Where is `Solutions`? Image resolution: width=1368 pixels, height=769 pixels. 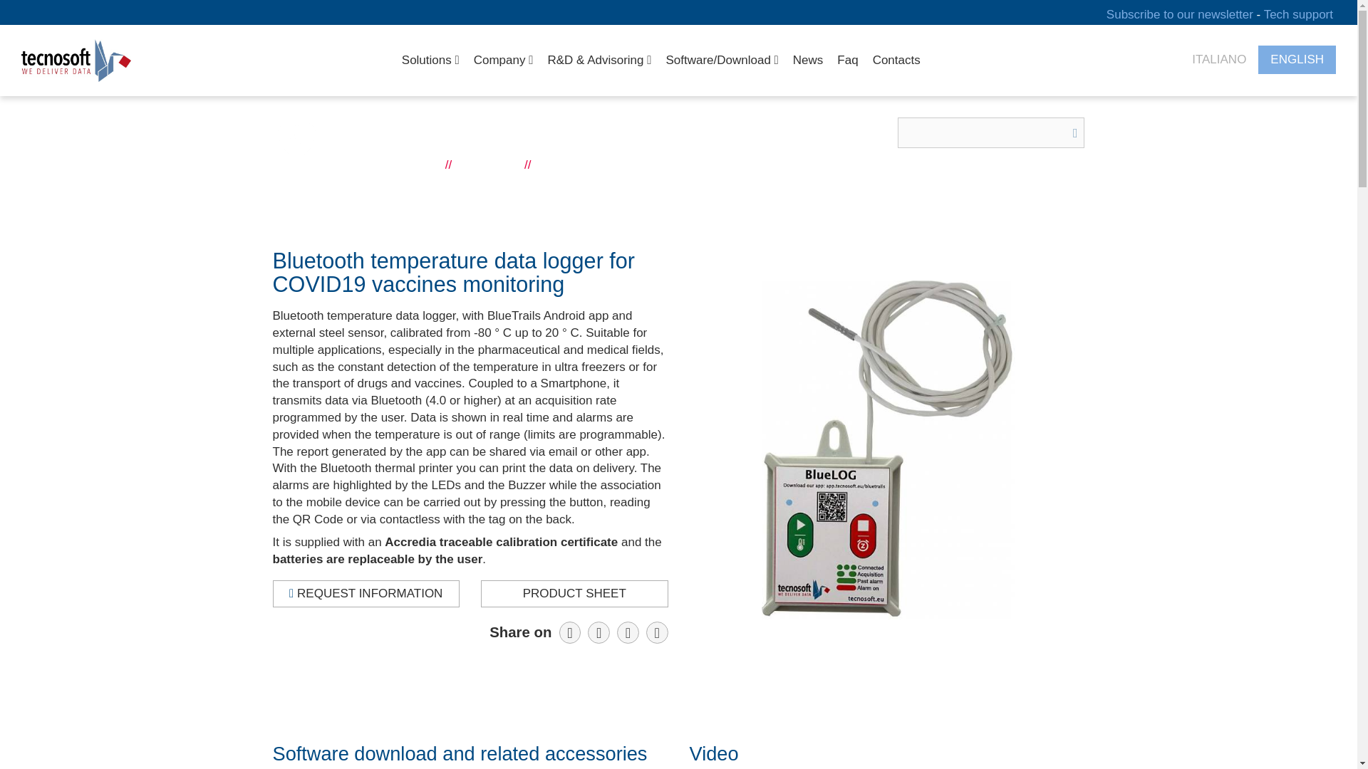 Solutions is located at coordinates (430, 60).